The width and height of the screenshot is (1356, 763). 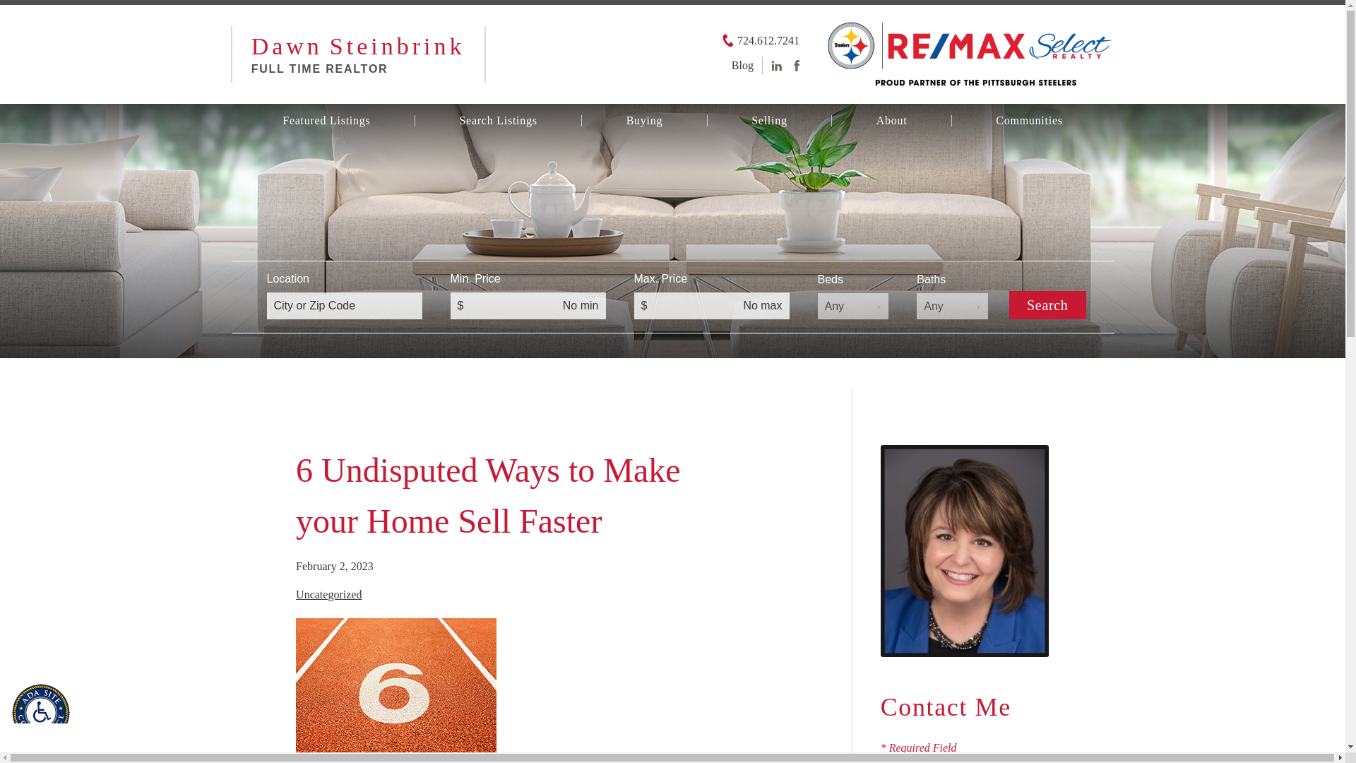 What do you see at coordinates (41, 713) in the screenshot?
I see `Accessibility Menu` at bounding box center [41, 713].